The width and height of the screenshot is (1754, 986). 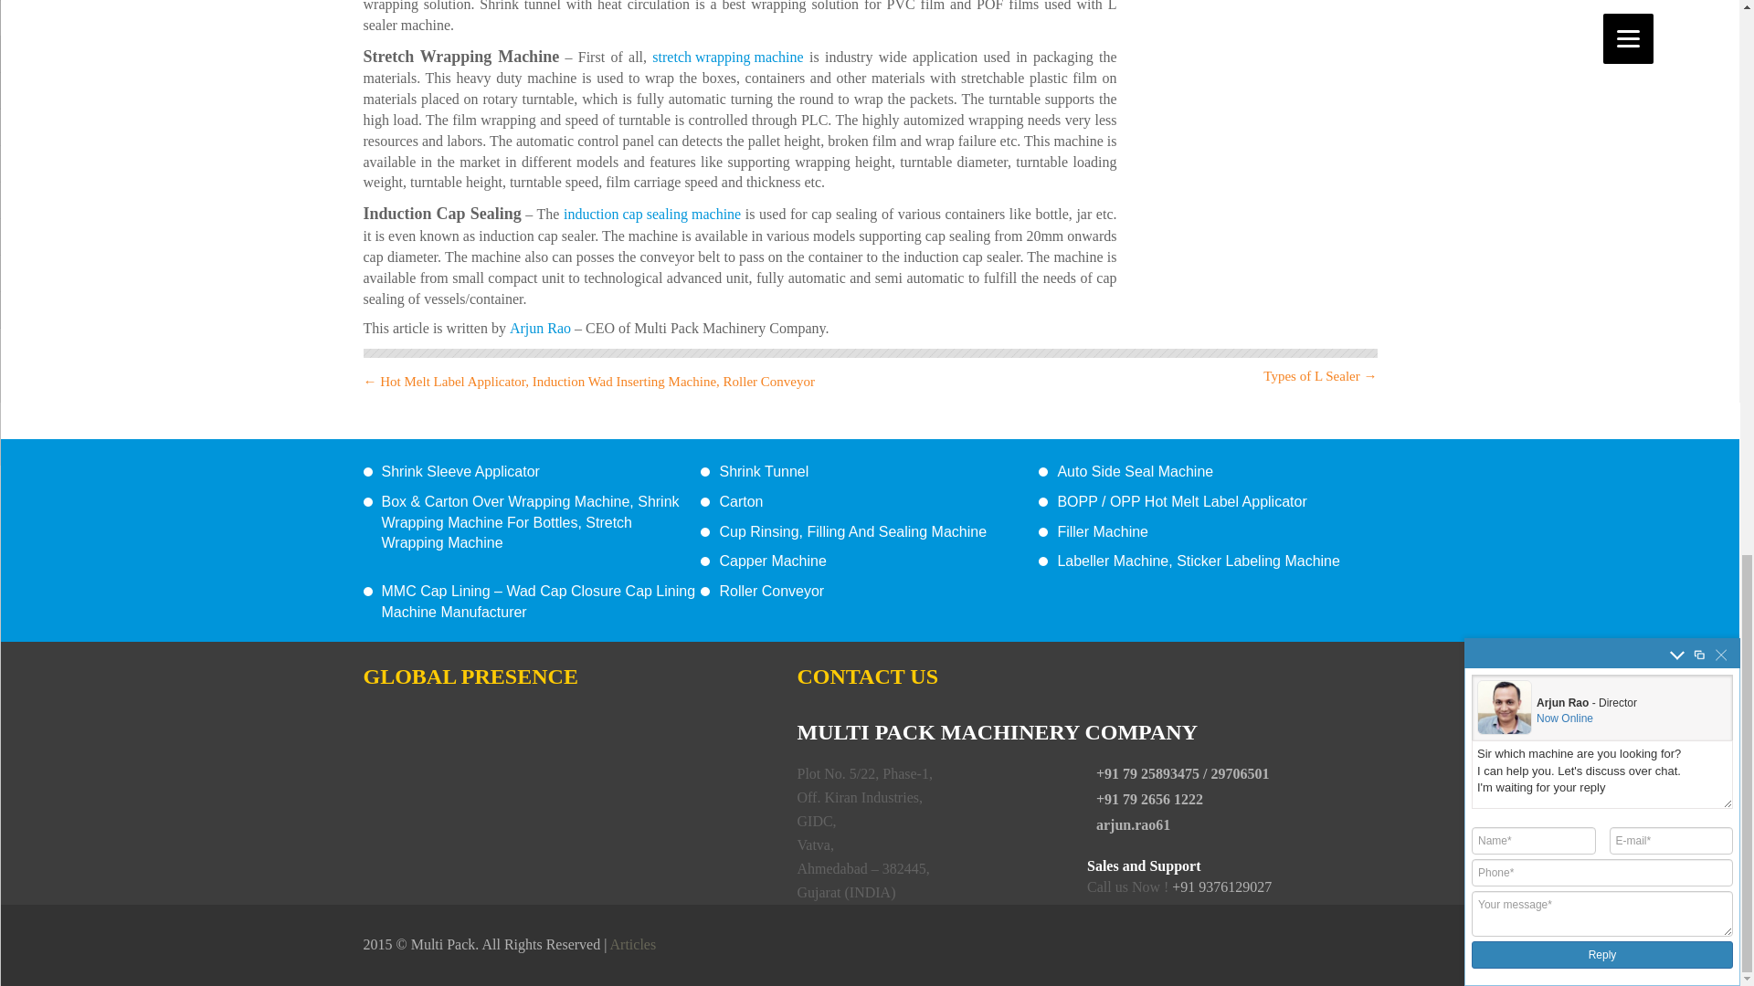 What do you see at coordinates (651, 215) in the screenshot?
I see `induction cap sealing machine` at bounding box center [651, 215].